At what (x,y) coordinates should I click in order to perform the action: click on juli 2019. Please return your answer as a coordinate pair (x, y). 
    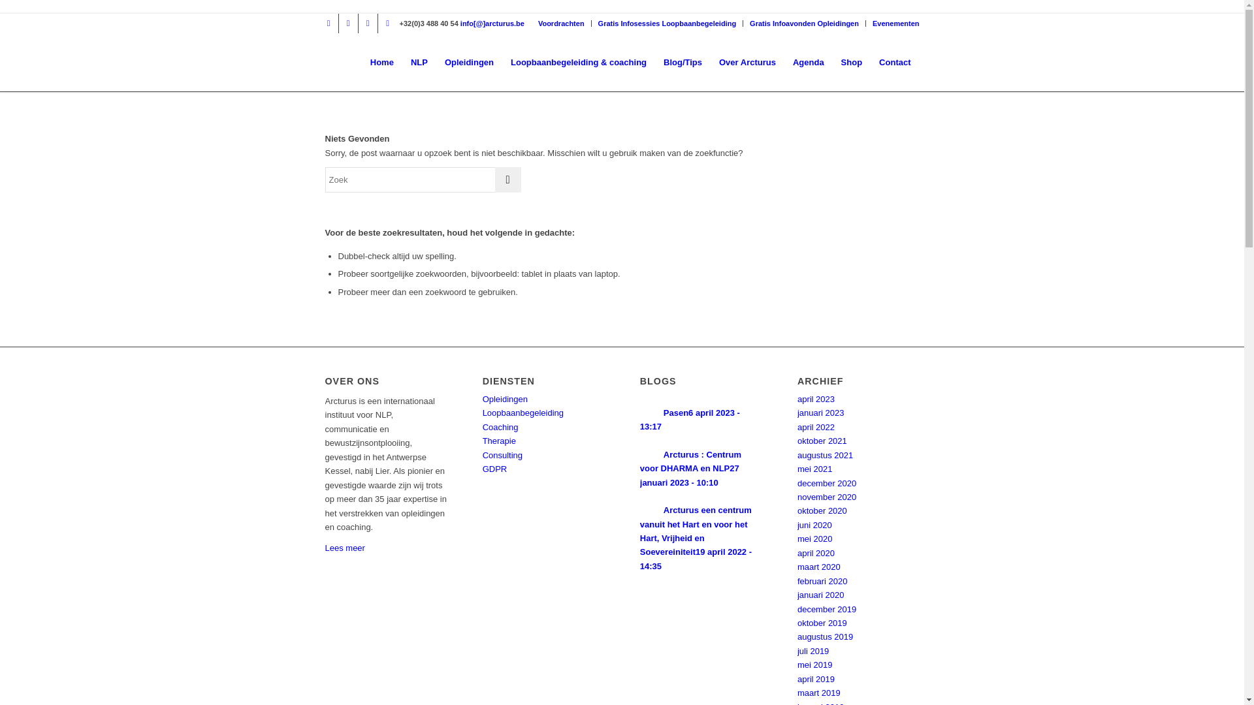
    Looking at the image, I should click on (813, 651).